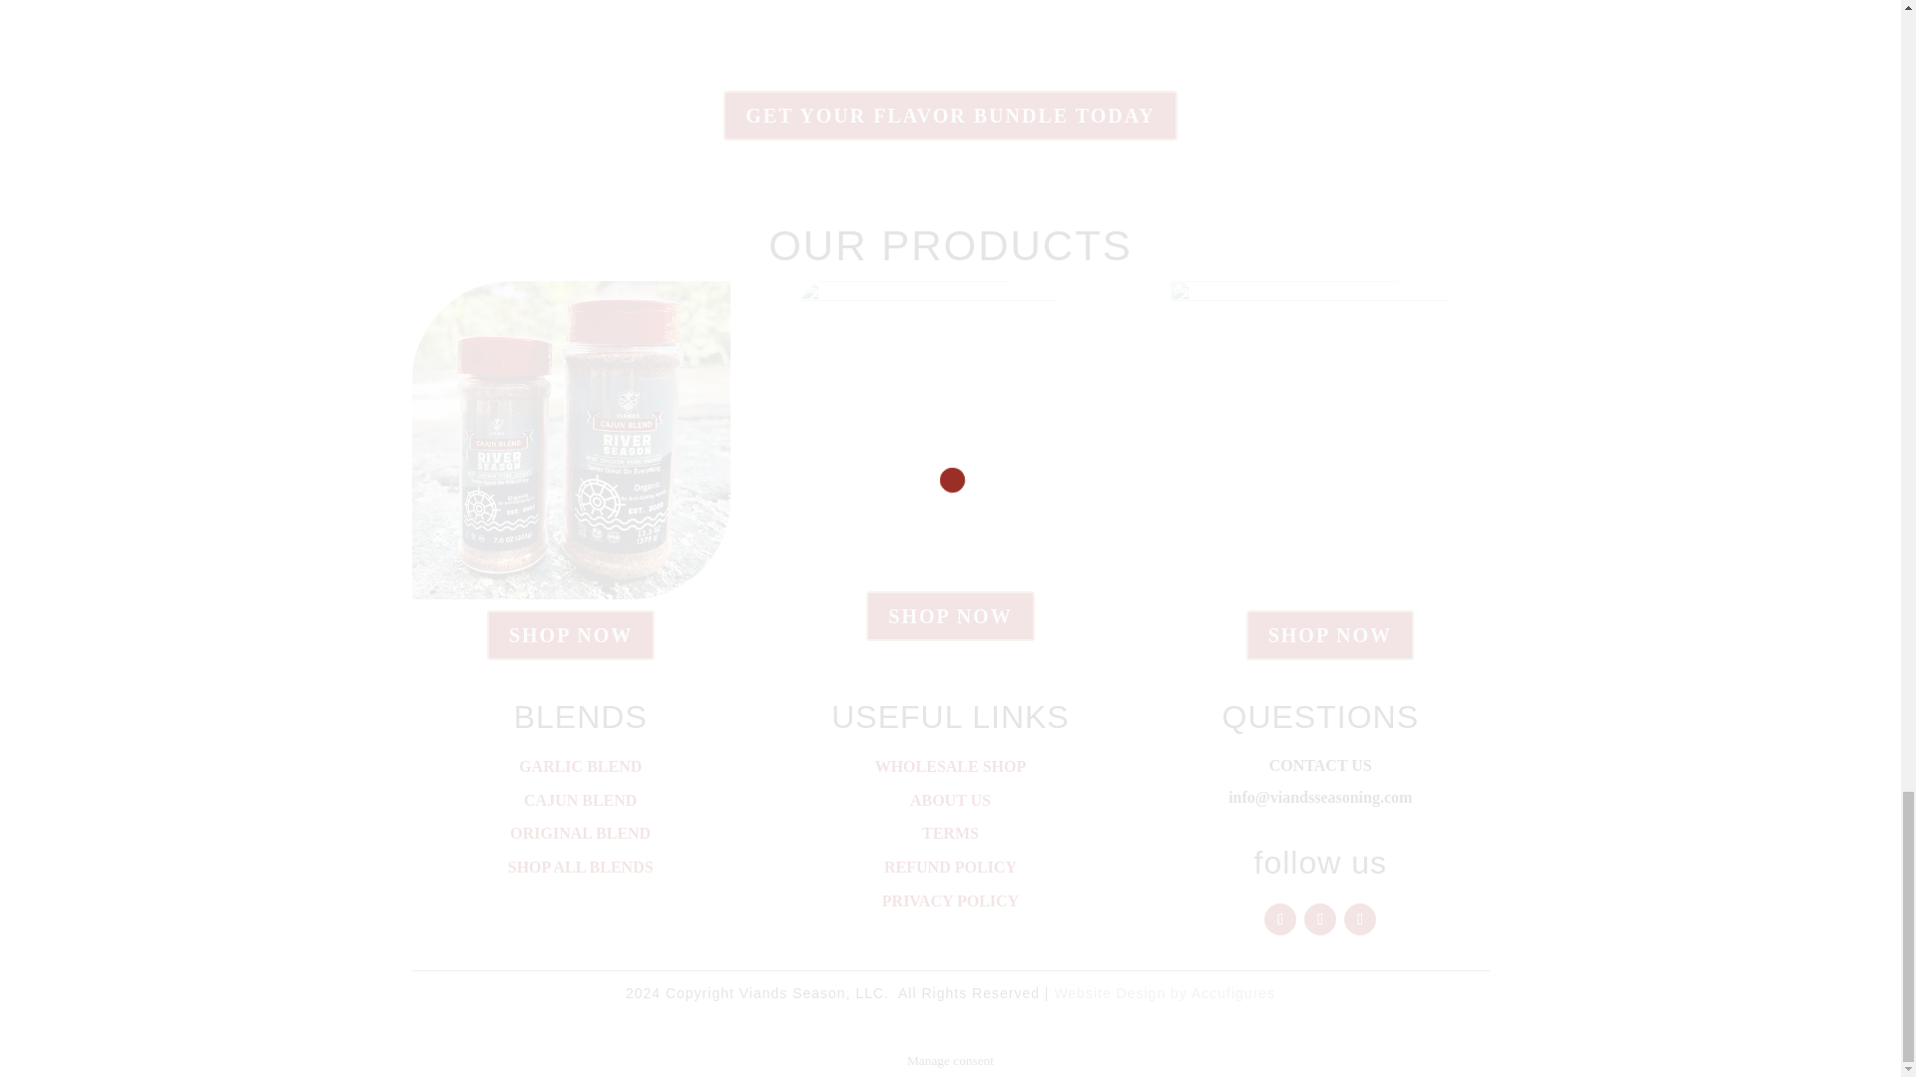  What do you see at coordinates (571, 439) in the screenshot?
I see `0822 Product Images-Cajun Both Sizes` at bounding box center [571, 439].